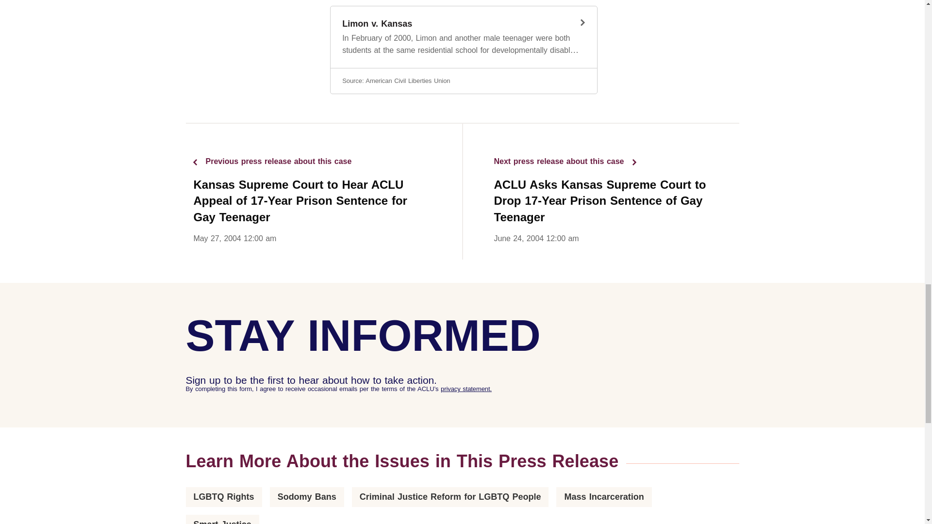  What do you see at coordinates (466, 388) in the screenshot?
I see `privacy statement.` at bounding box center [466, 388].